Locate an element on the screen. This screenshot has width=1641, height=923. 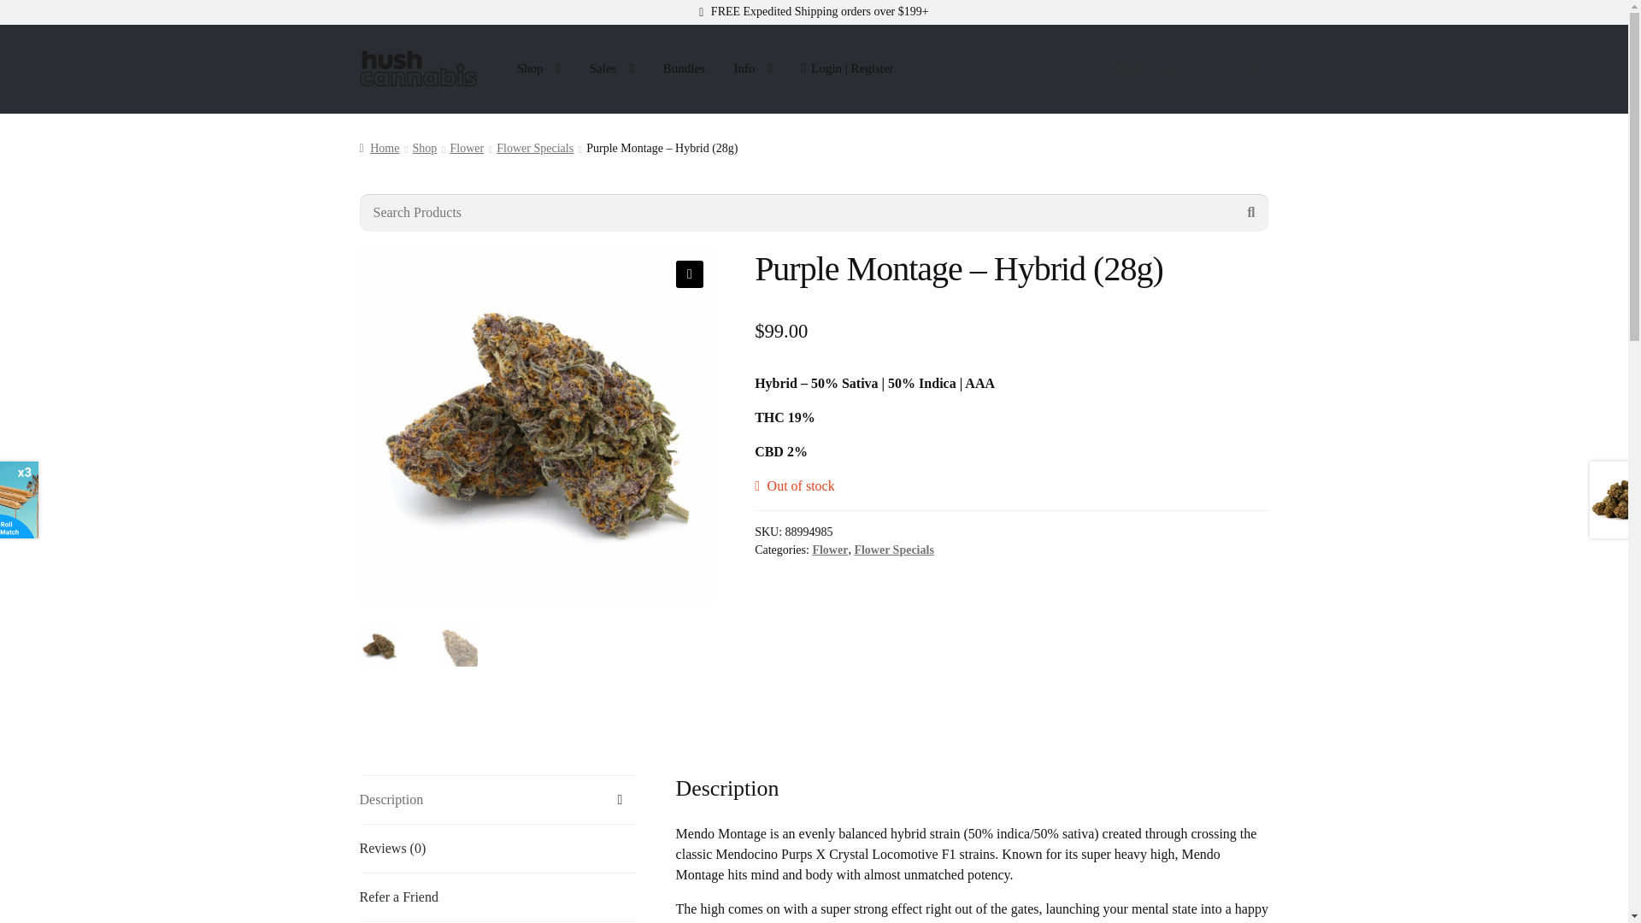
Shop is located at coordinates (538, 68).